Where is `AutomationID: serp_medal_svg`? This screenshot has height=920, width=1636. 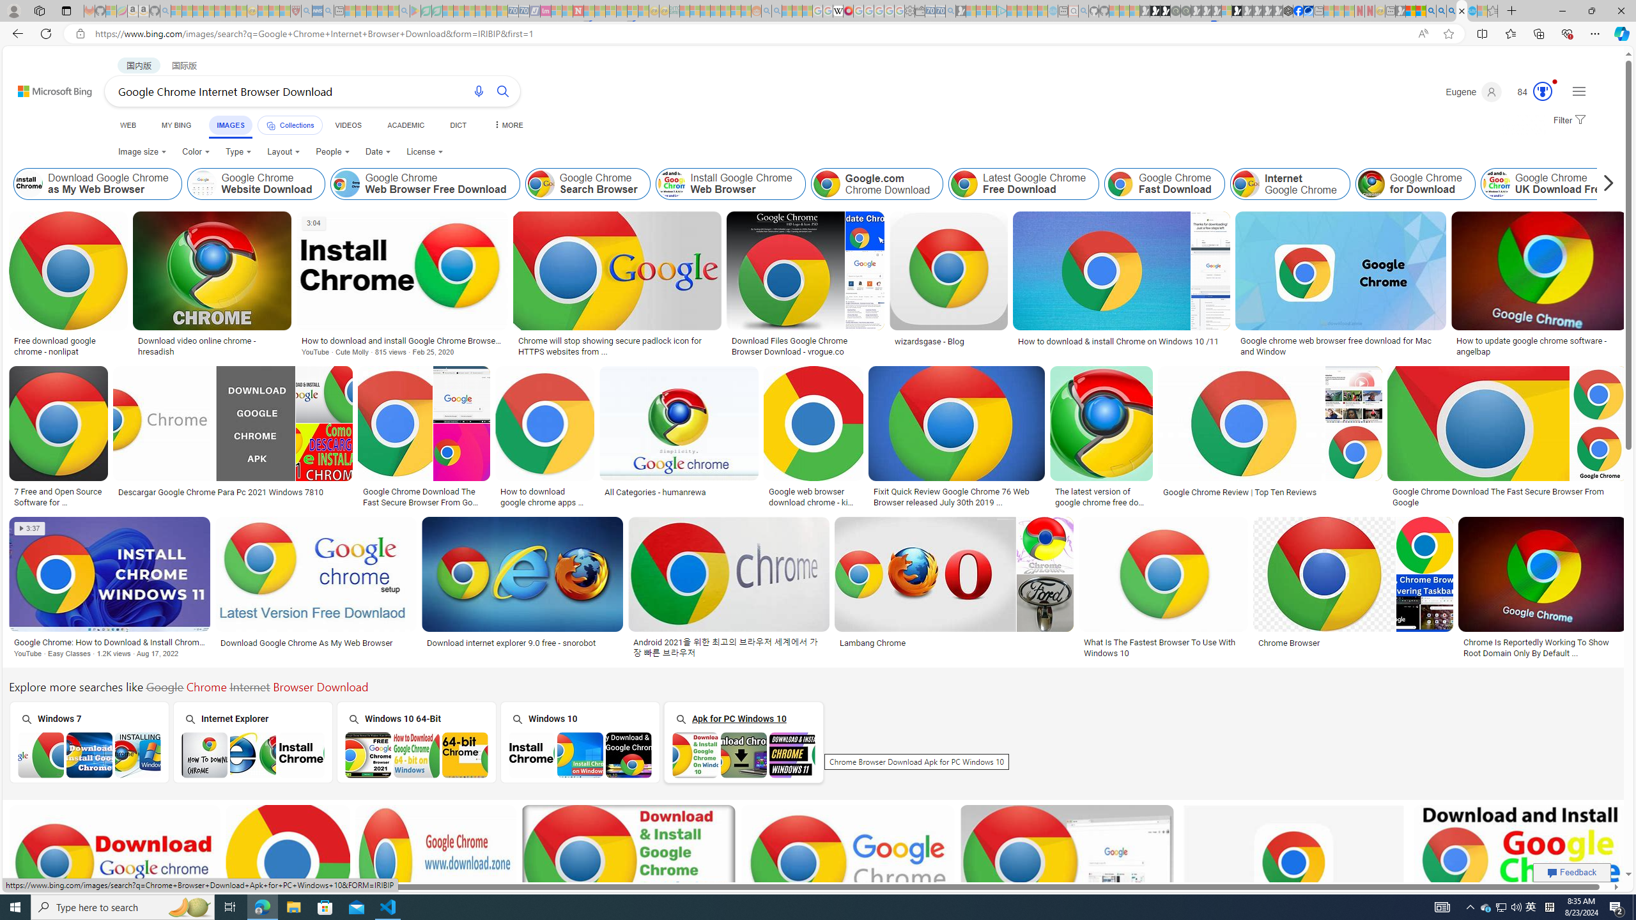
AutomationID: serp_medal_svg is located at coordinates (1543, 91).